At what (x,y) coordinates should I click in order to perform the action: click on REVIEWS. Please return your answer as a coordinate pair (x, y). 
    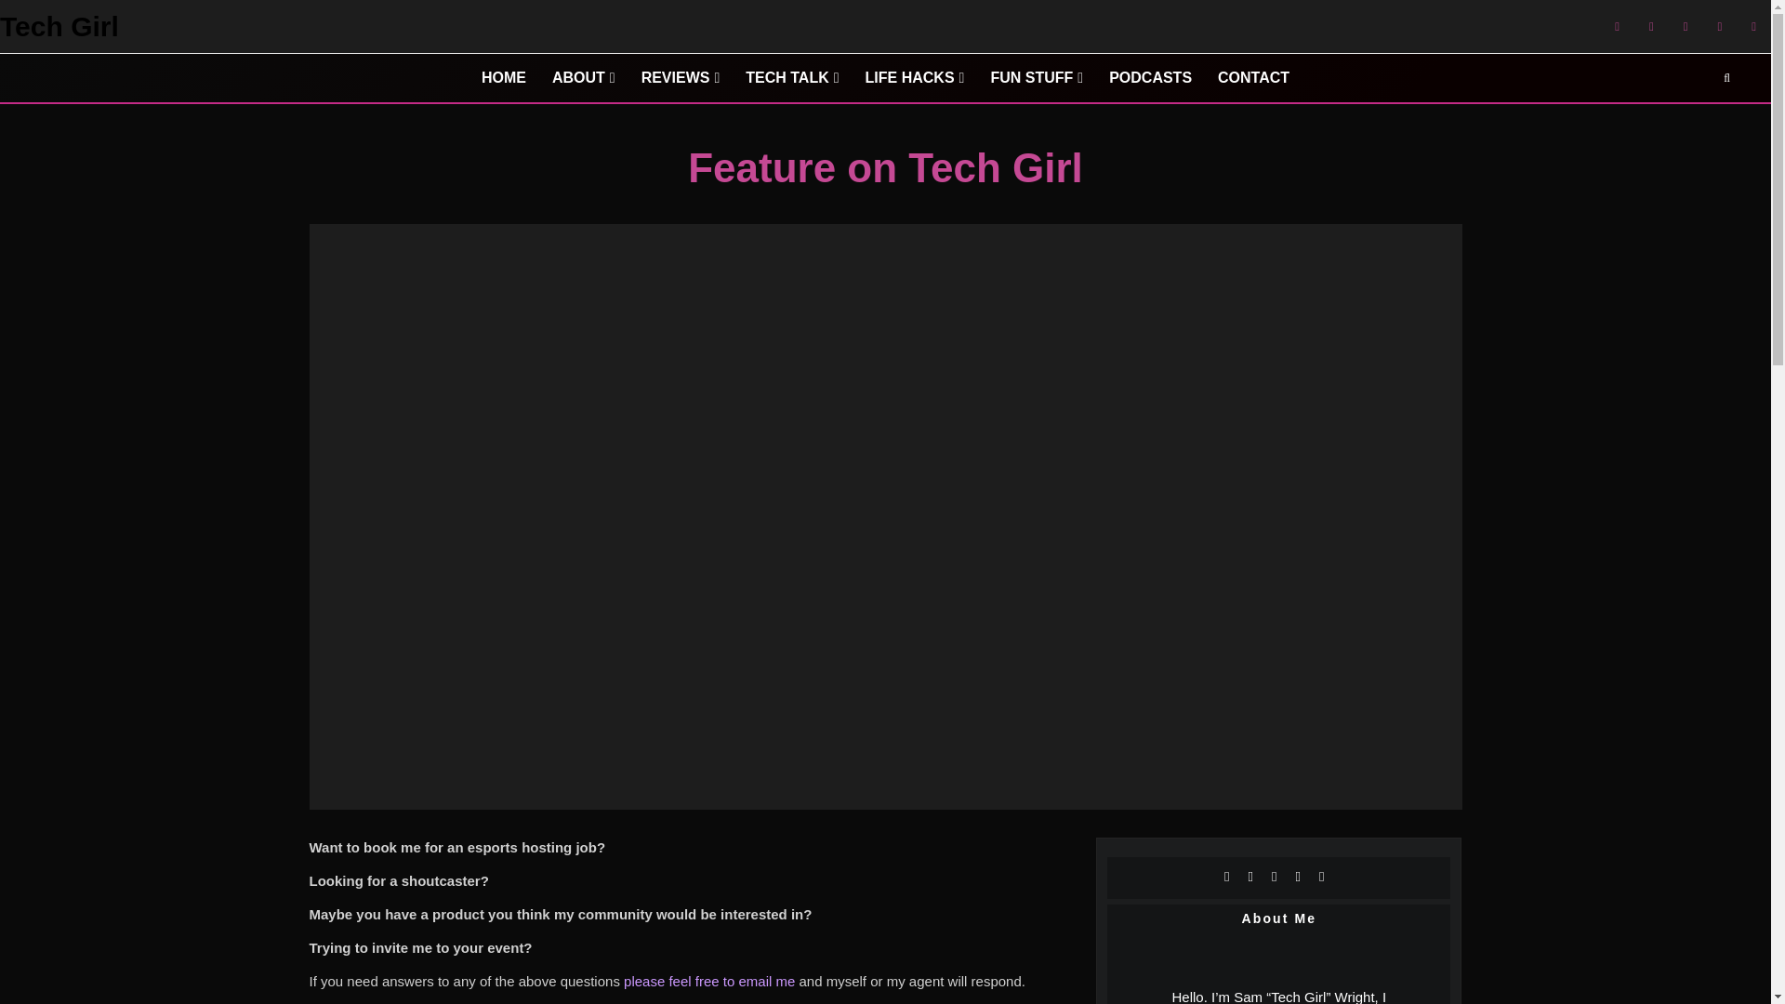
    Looking at the image, I should click on (681, 78).